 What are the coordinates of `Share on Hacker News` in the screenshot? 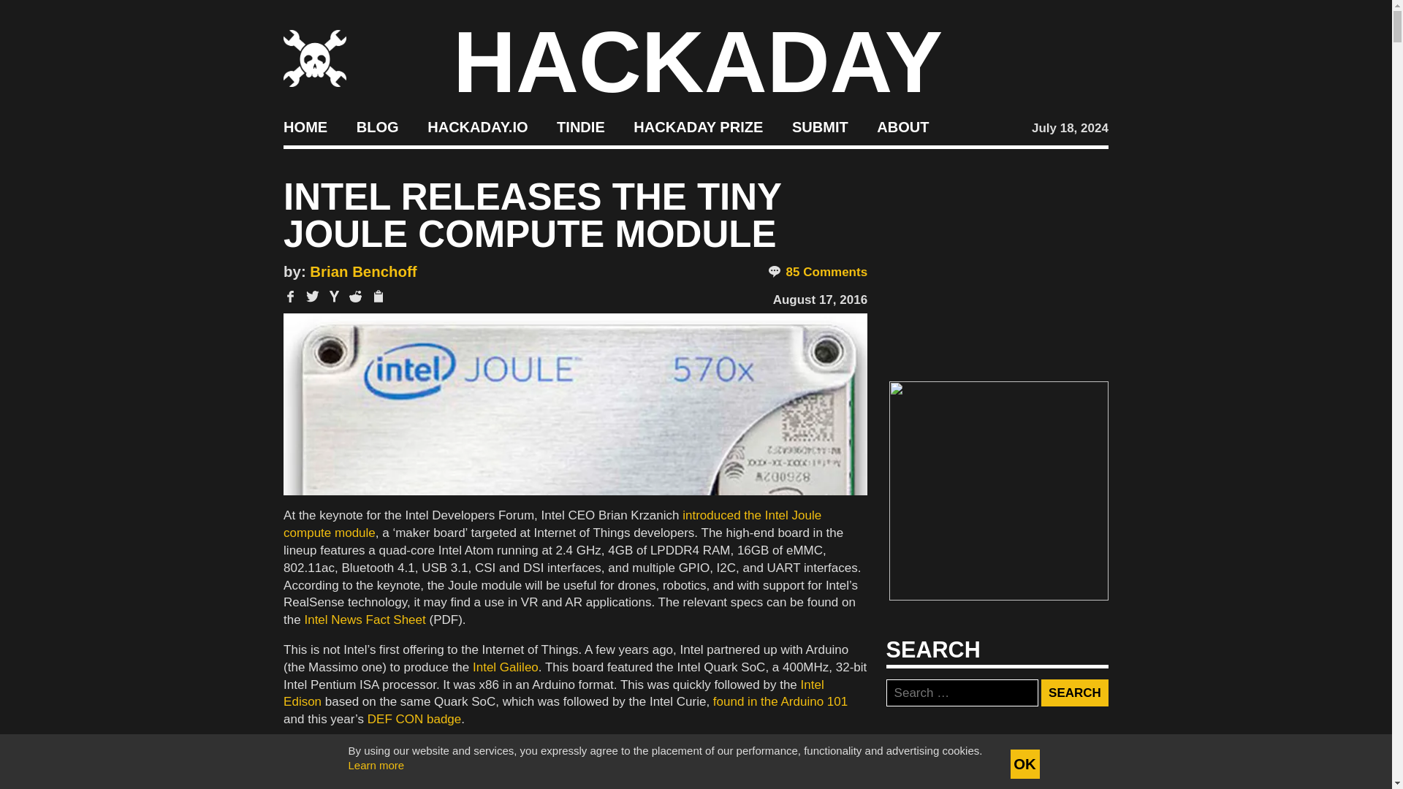 It's located at (335, 296).